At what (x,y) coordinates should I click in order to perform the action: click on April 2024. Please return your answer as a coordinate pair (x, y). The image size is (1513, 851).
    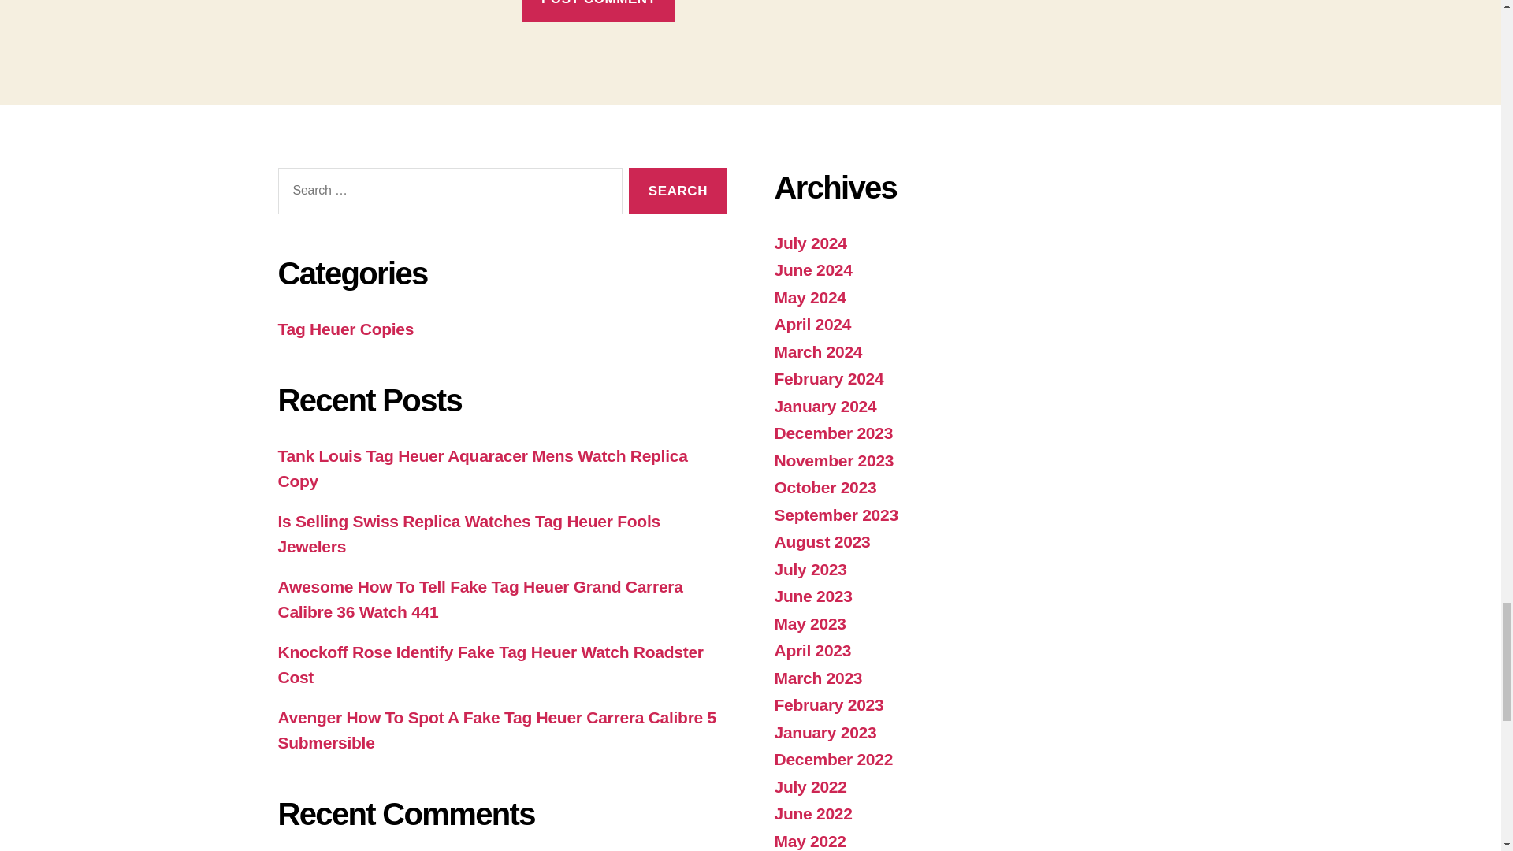
    Looking at the image, I should click on (812, 324).